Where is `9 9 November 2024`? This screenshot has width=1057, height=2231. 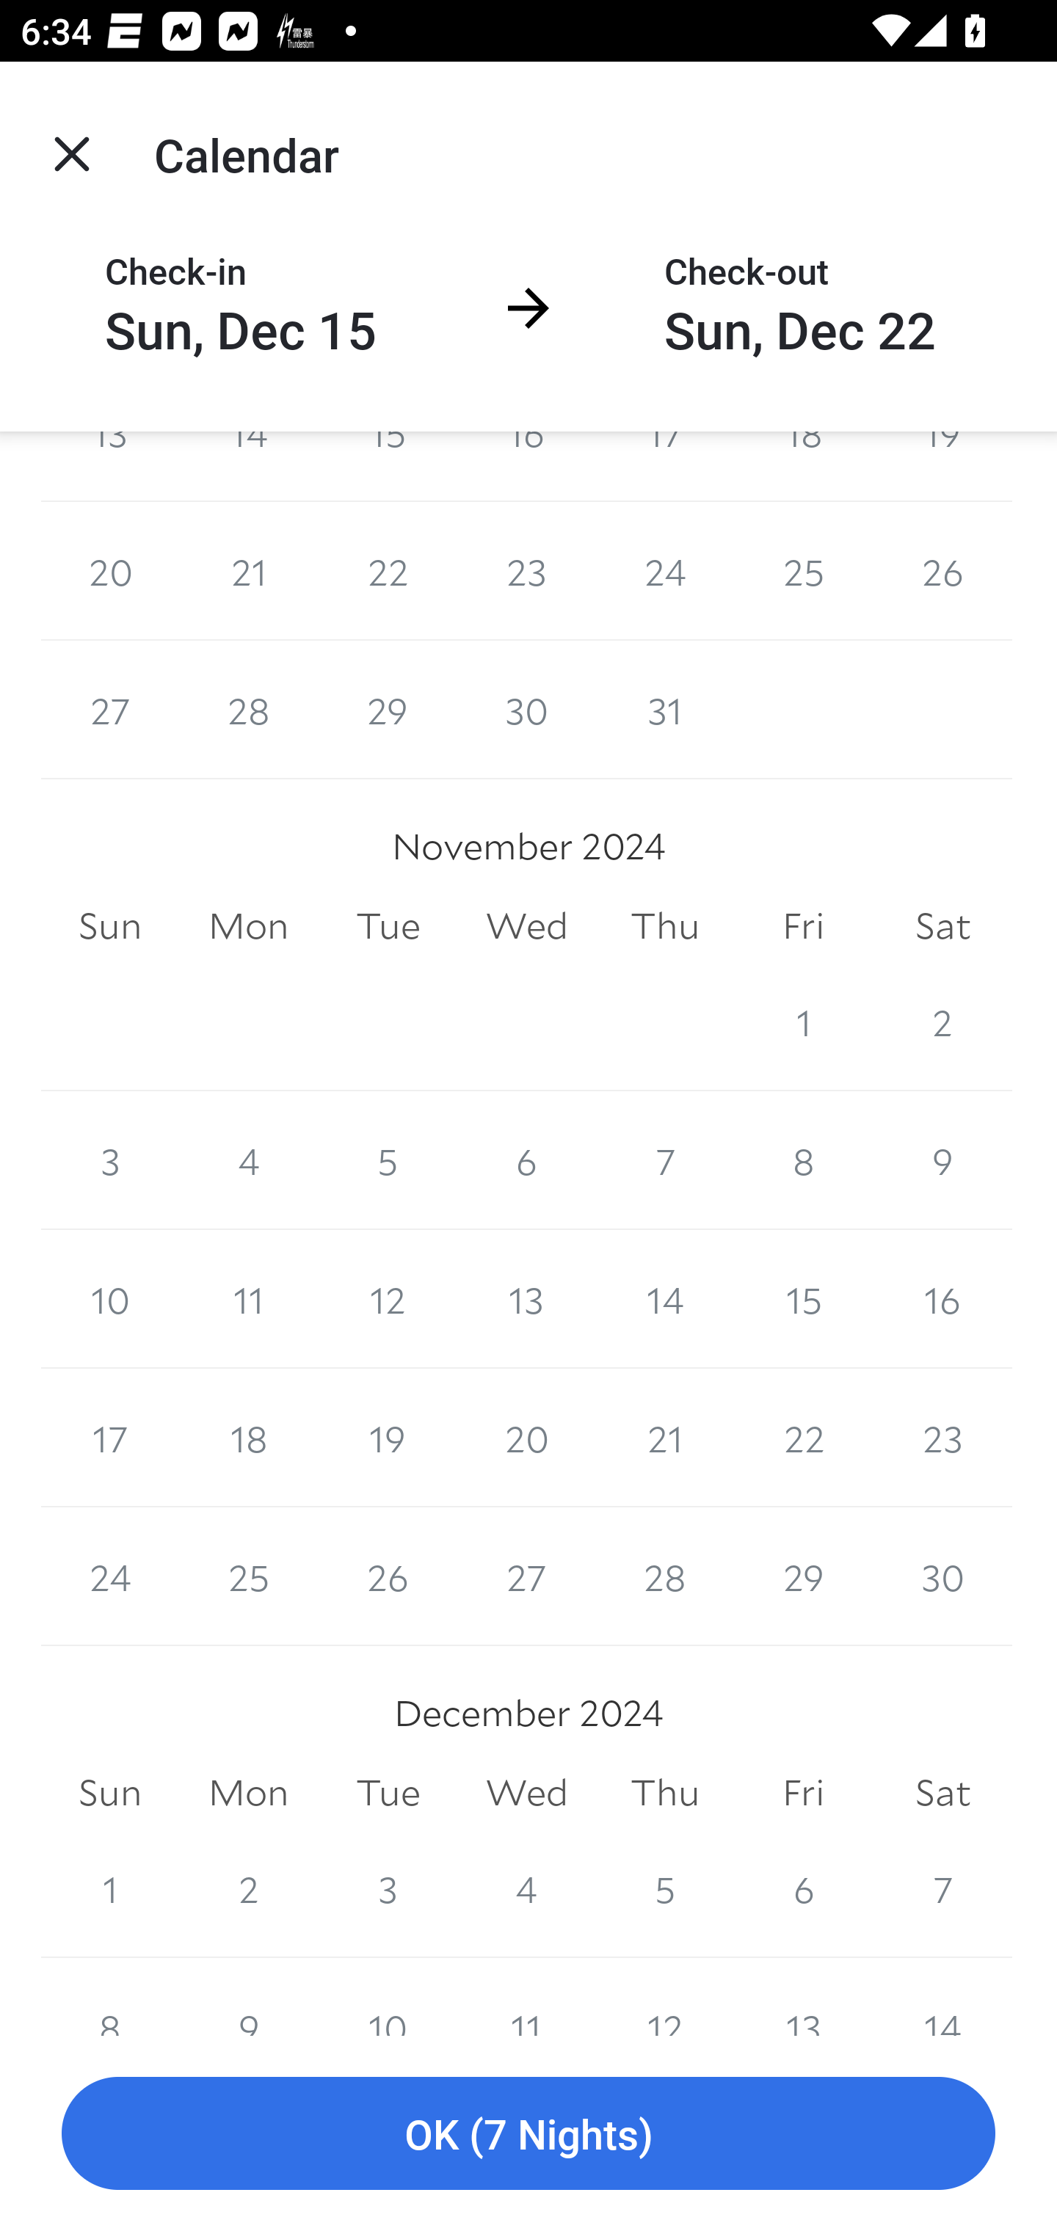
9 9 November 2024 is located at coordinates (942, 1160).